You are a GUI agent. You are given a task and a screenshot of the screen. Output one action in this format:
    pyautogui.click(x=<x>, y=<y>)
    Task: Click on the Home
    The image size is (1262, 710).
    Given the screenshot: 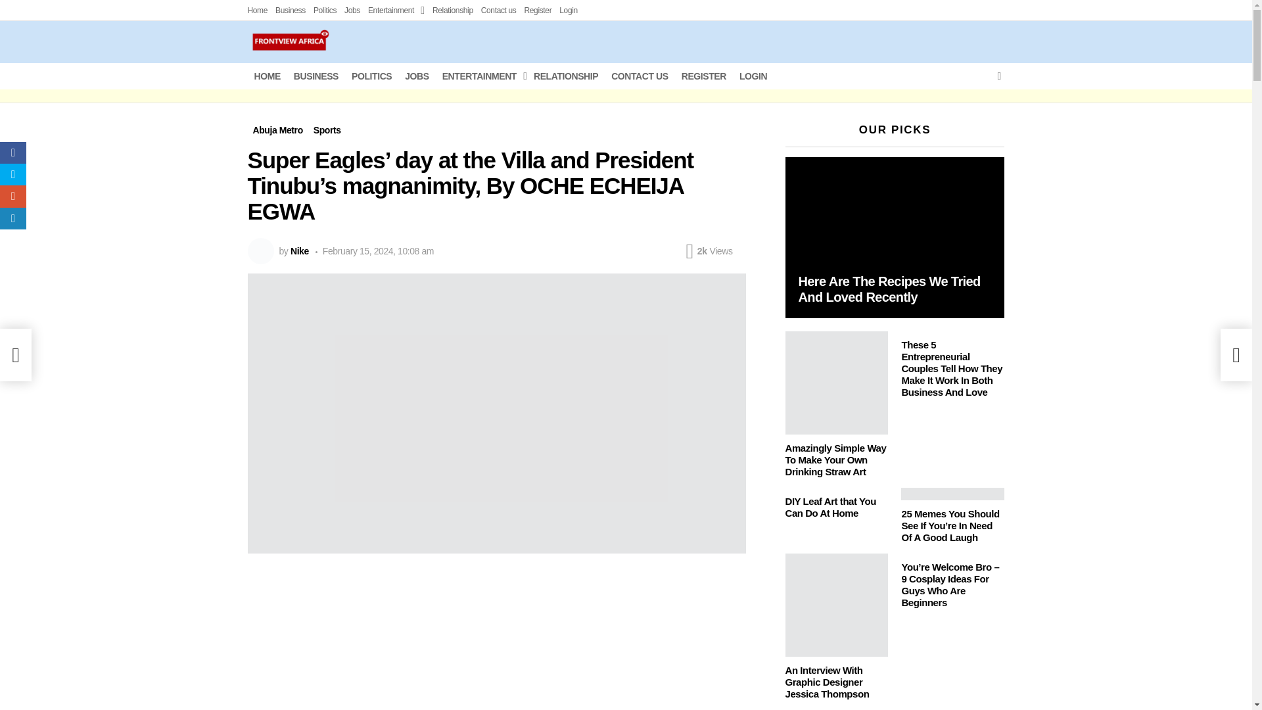 What is the action you would take?
    pyautogui.click(x=258, y=11)
    